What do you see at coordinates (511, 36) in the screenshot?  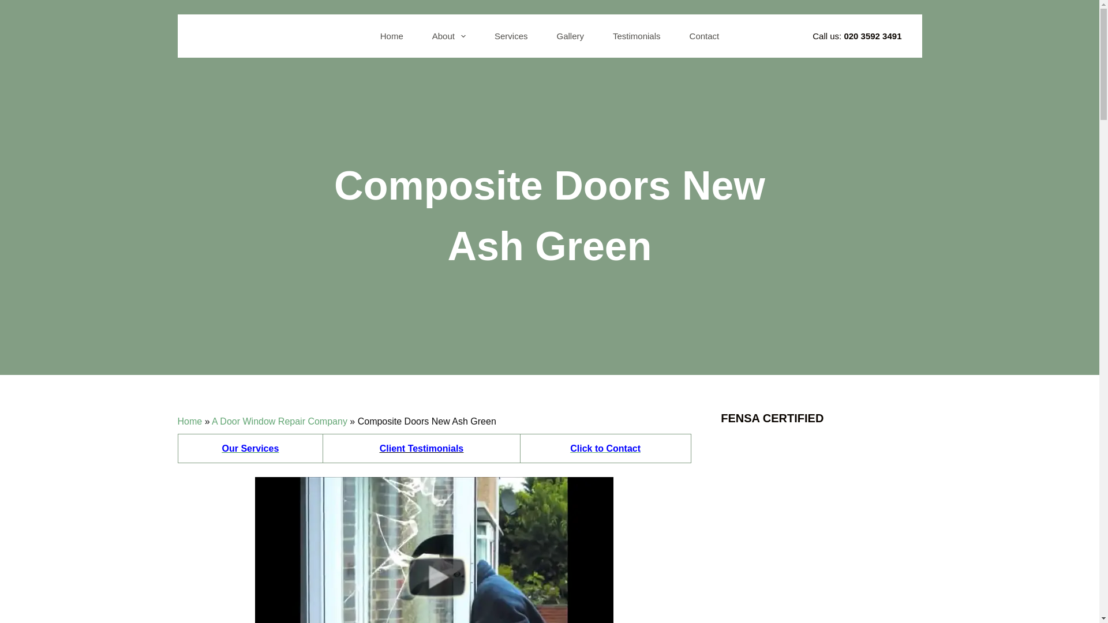 I see `Services` at bounding box center [511, 36].